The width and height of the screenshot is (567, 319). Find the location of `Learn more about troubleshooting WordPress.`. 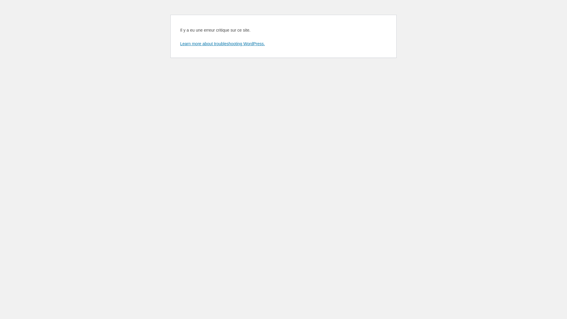

Learn more about troubleshooting WordPress. is located at coordinates (223, 44).